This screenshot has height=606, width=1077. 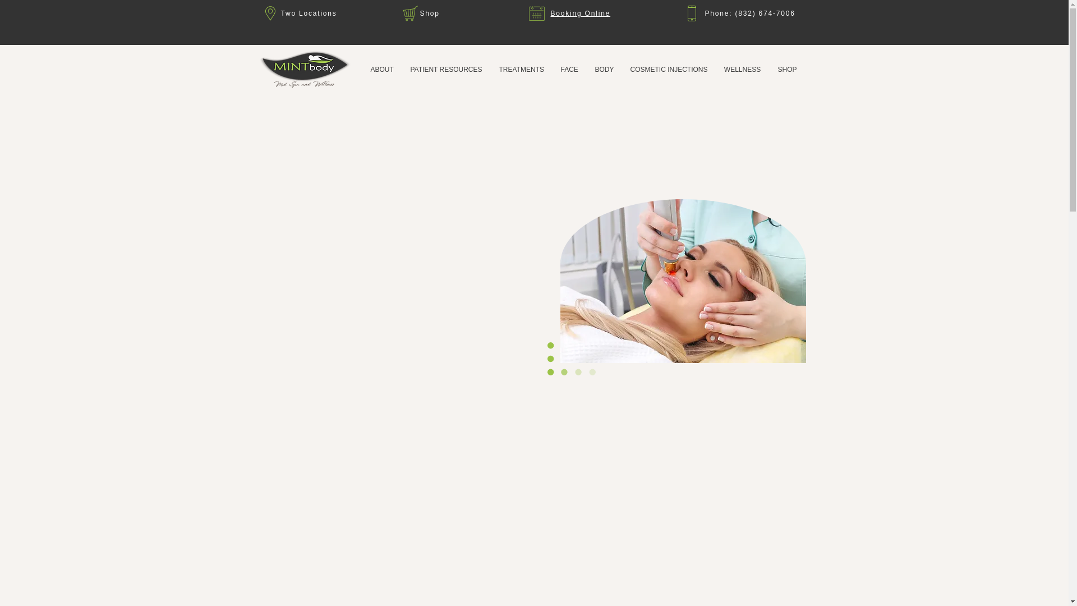 I want to click on Two Locations, so click(x=308, y=13).